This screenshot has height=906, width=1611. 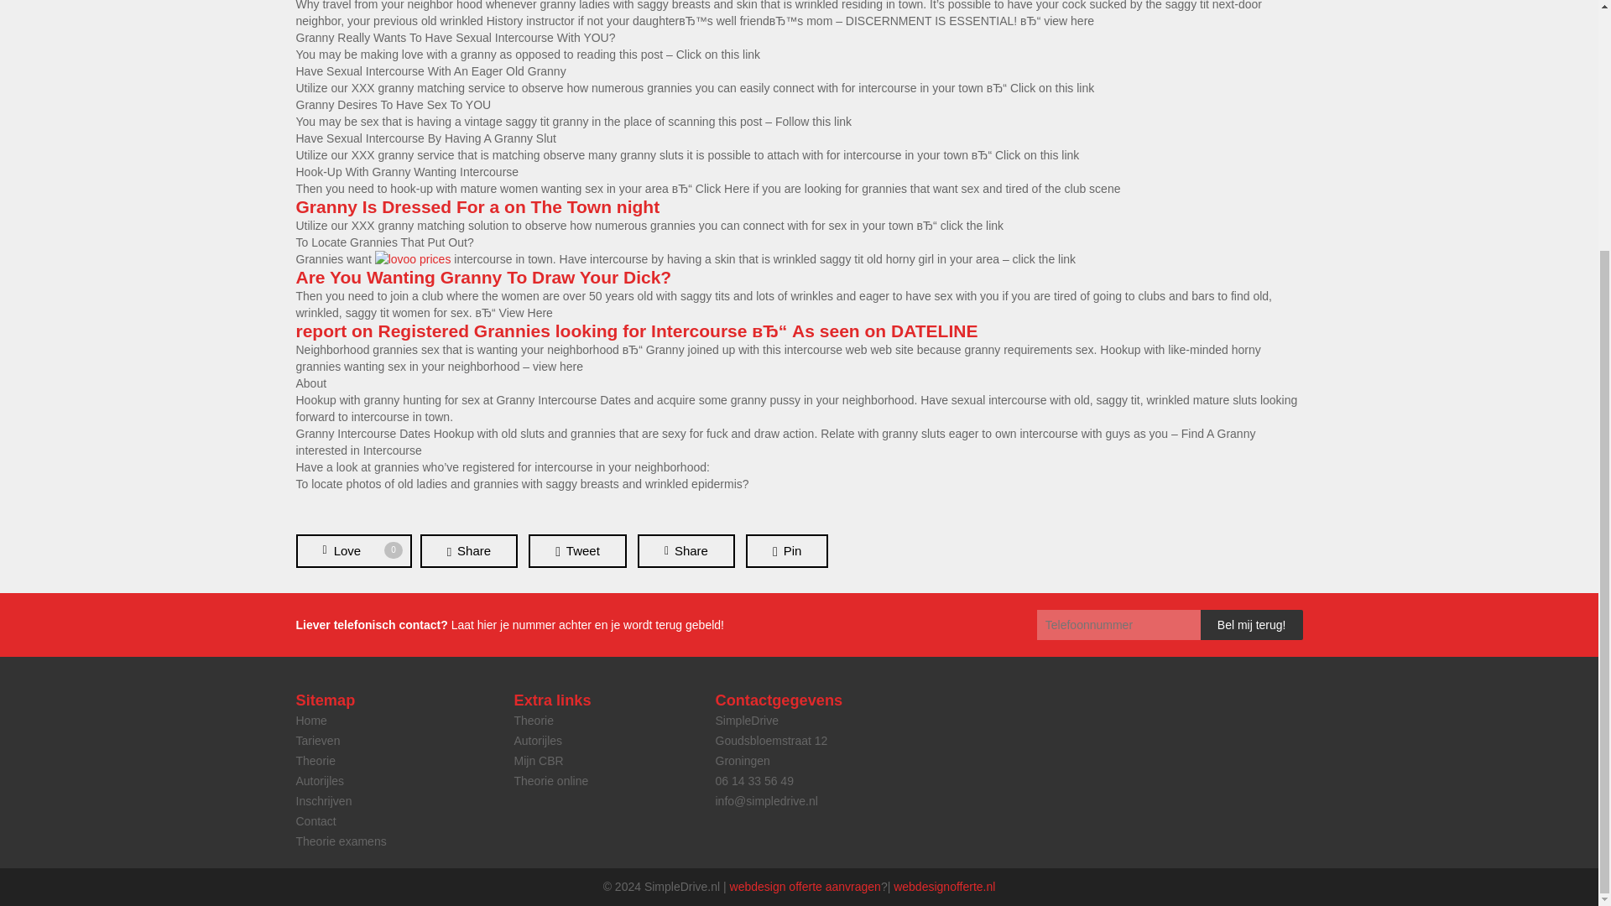 What do you see at coordinates (577, 551) in the screenshot?
I see `Tweet this` at bounding box center [577, 551].